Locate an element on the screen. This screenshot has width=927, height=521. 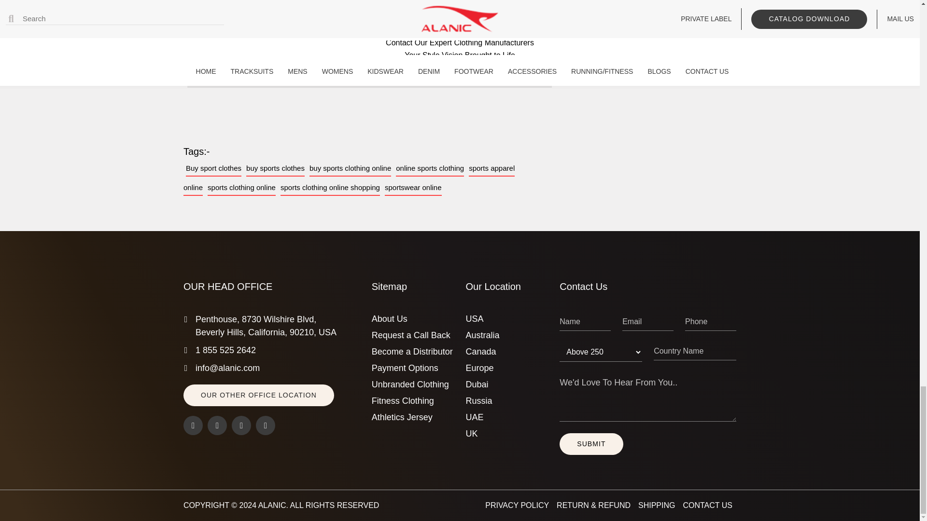
Submit is located at coordinates (591, 444).